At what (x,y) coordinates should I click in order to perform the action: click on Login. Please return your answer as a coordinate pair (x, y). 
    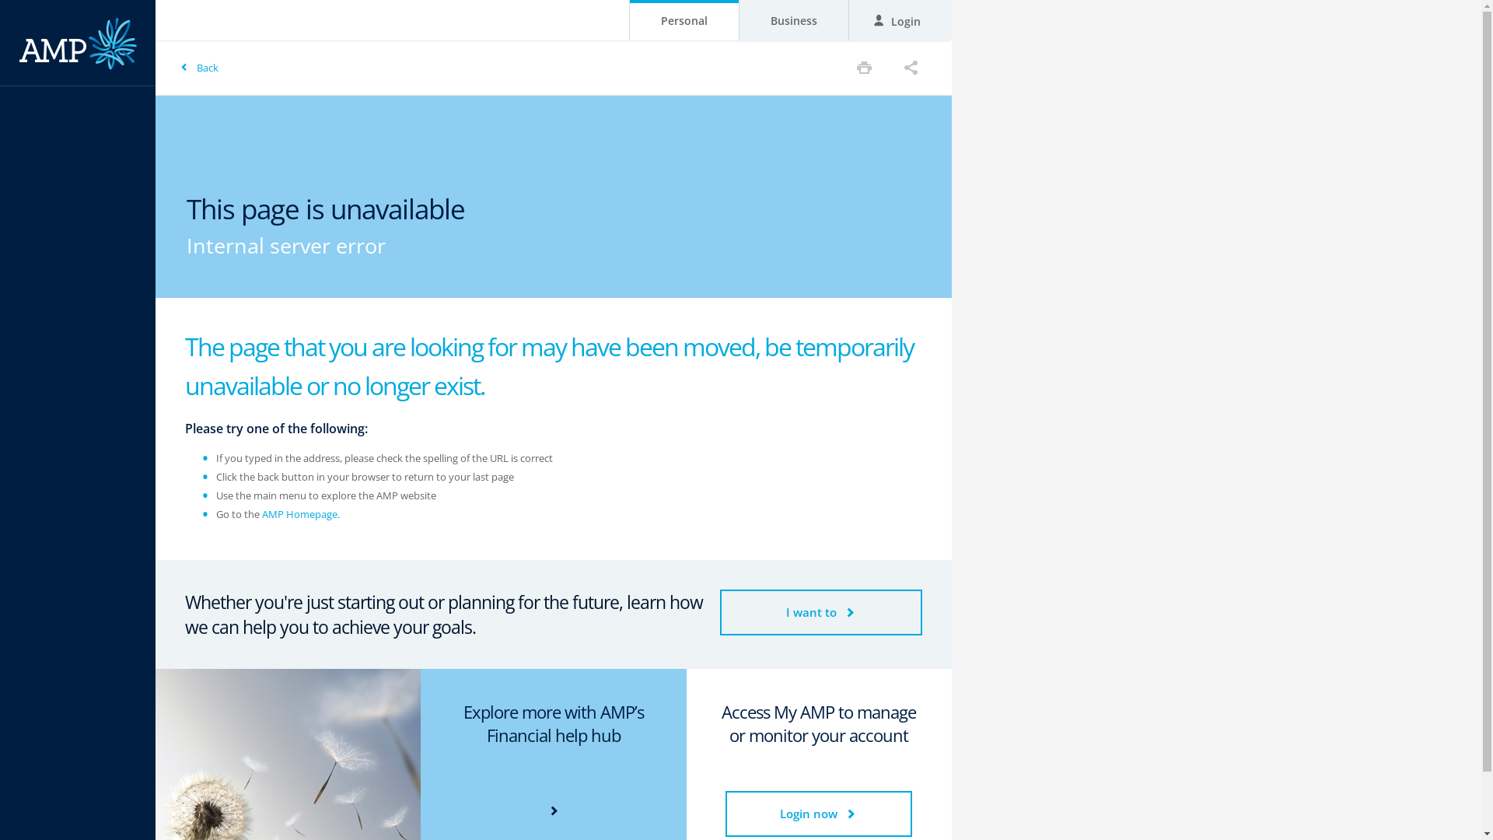
    Looking at the image, I should click on (900, 20).